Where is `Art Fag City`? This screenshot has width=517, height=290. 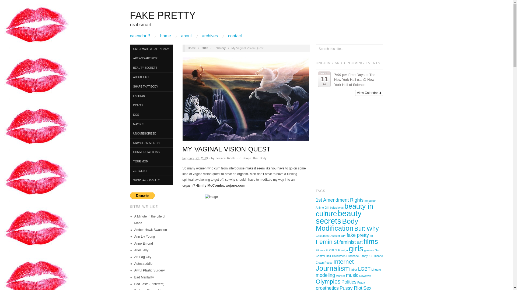
Art Fag City is located at coordinates (142, 257).